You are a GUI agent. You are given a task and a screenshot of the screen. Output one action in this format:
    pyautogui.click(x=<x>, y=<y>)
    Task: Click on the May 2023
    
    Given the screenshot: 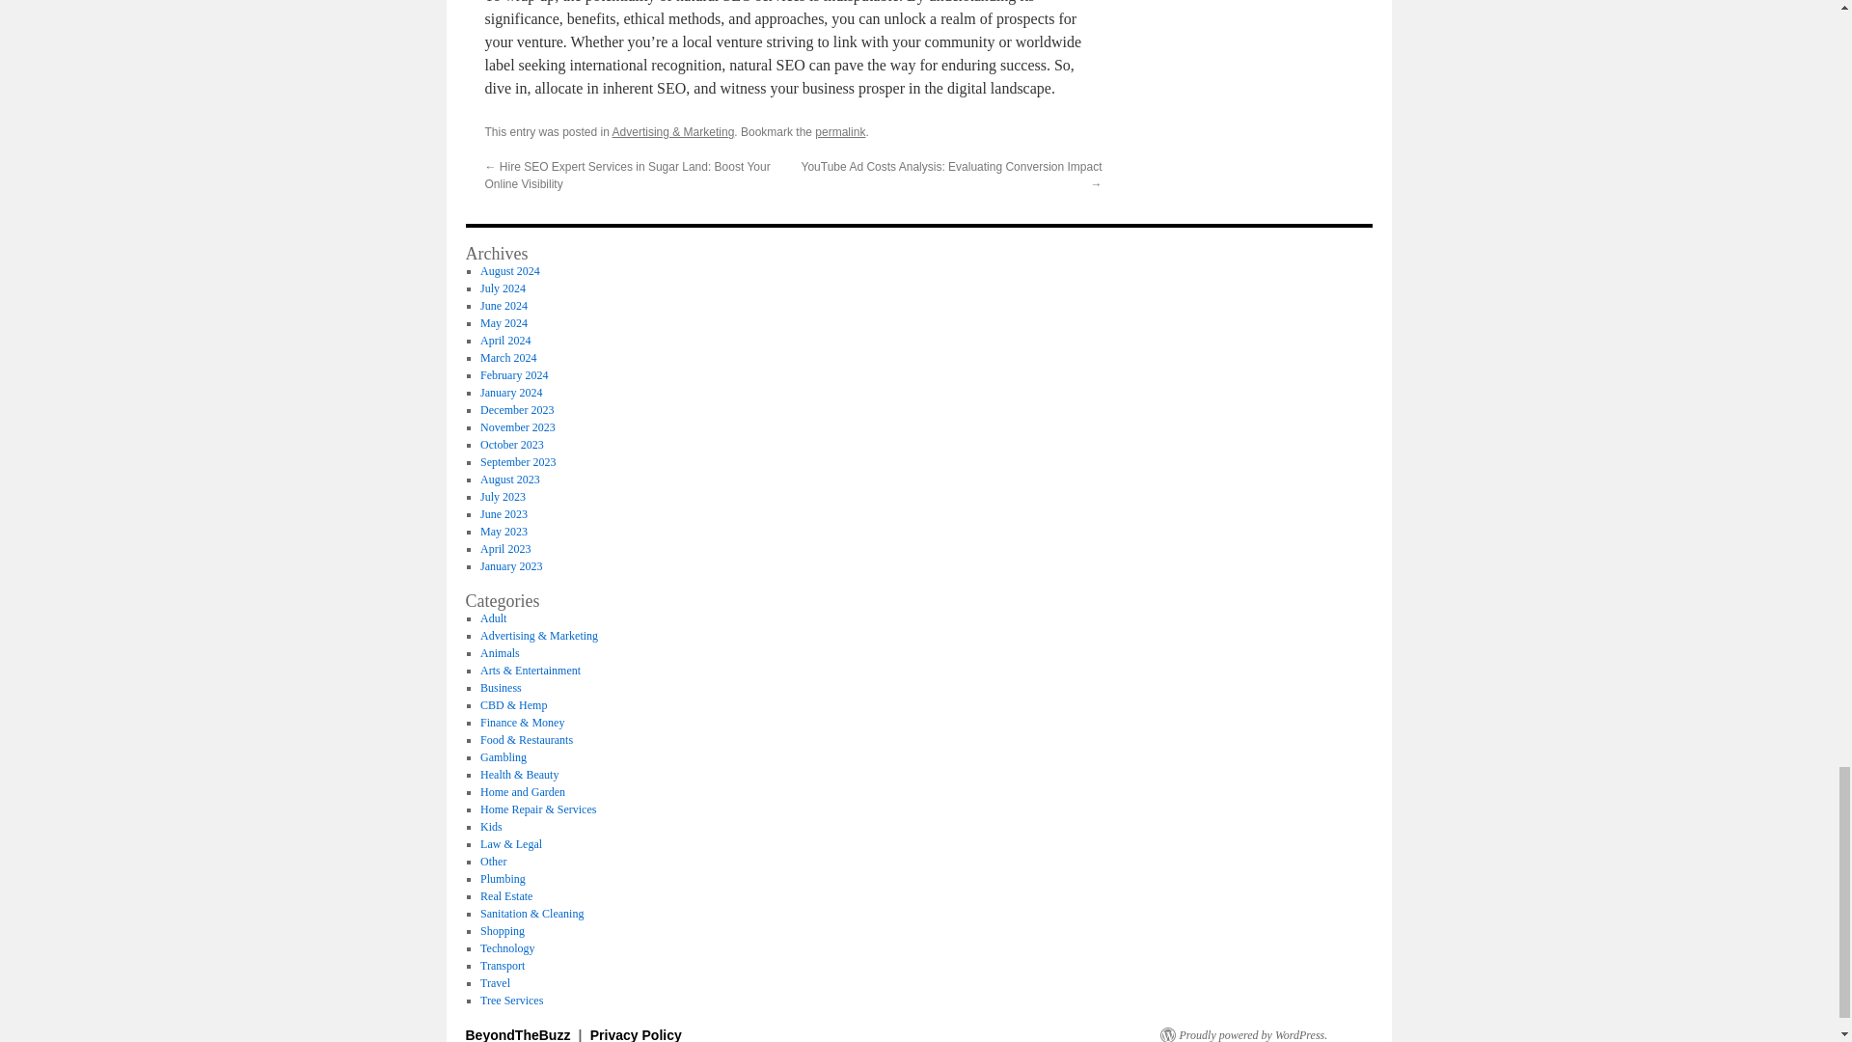 What is the action you would take?
    pyautogui.click(x=504, y=532)
    